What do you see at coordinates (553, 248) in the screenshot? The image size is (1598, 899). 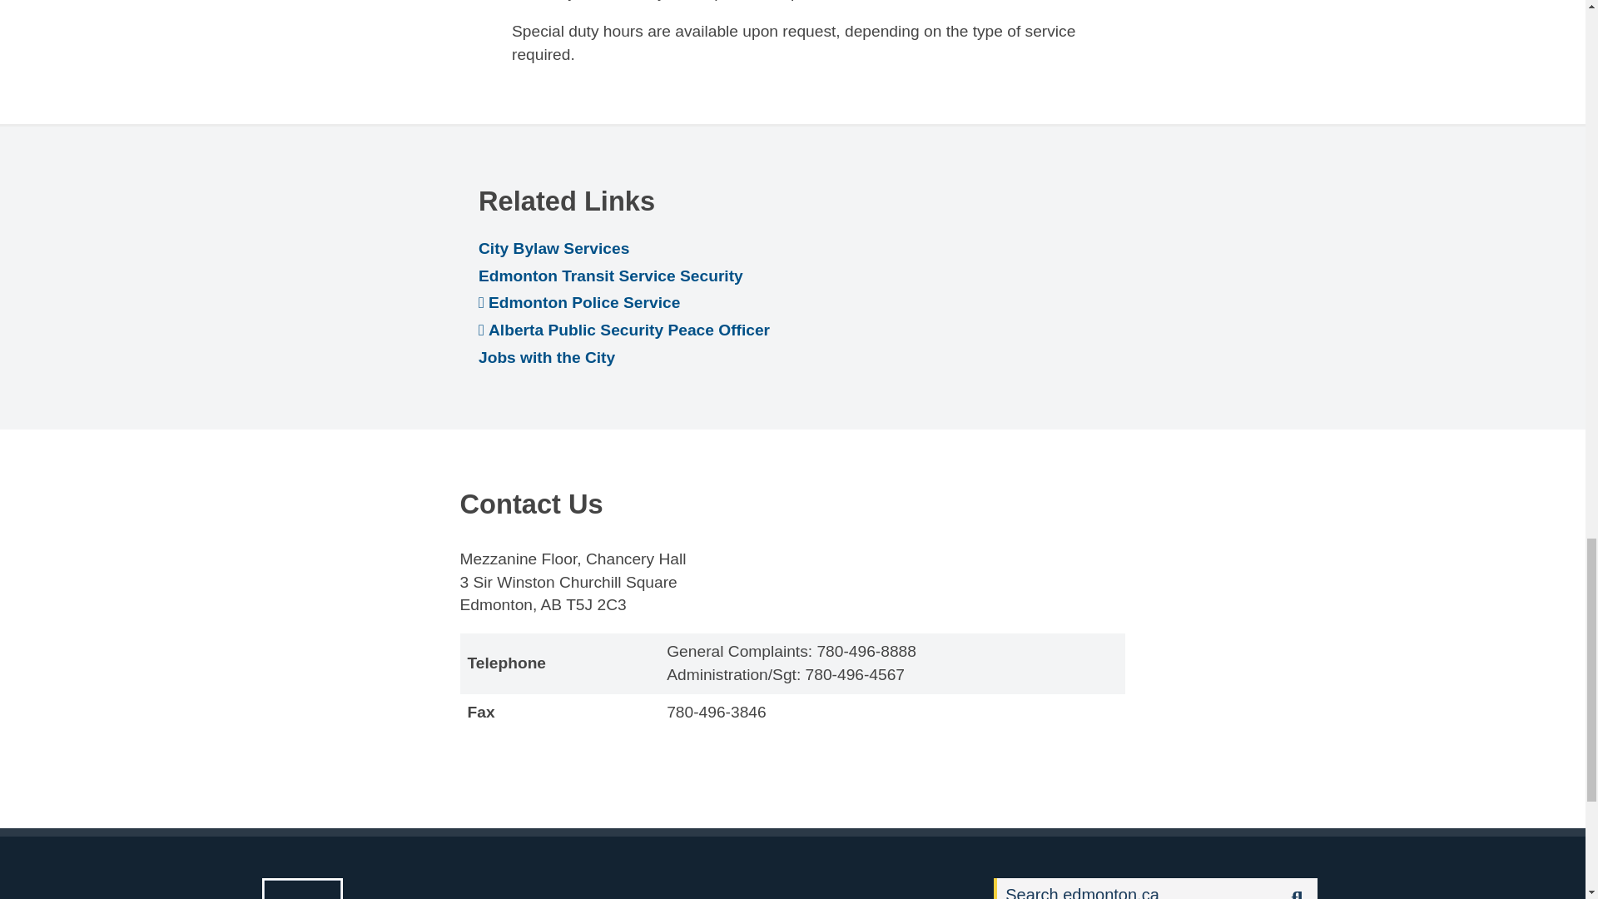 I see `City Bylaw Services` at bounding box center [553, 248].